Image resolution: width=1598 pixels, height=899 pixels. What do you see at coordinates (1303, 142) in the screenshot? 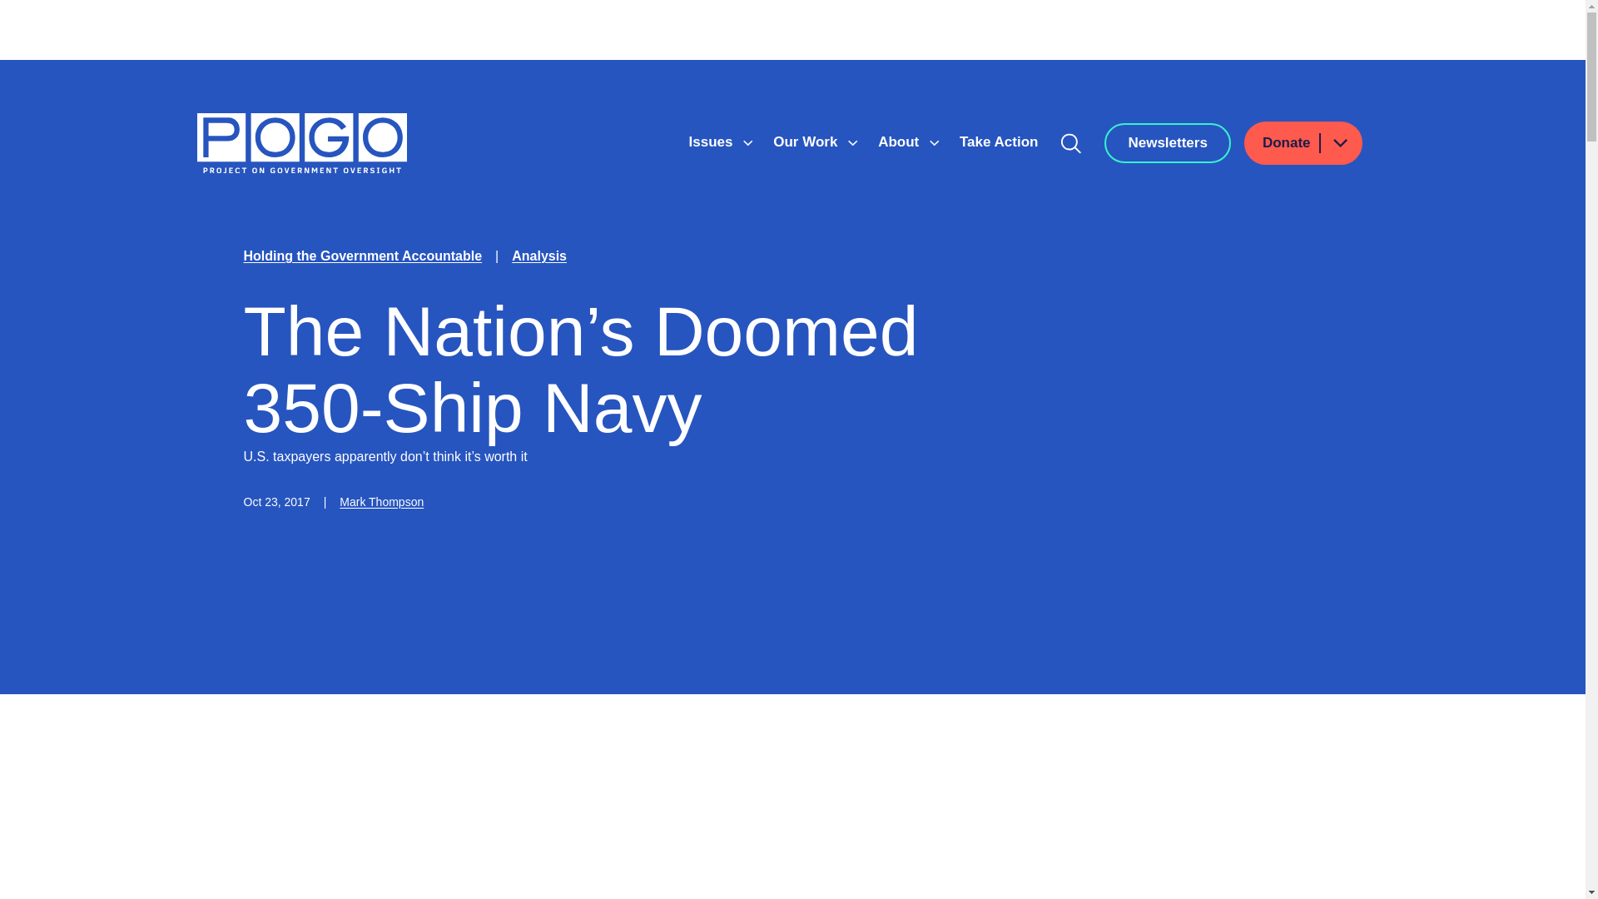
I see `Donate` at bounding box center [1303, 142].